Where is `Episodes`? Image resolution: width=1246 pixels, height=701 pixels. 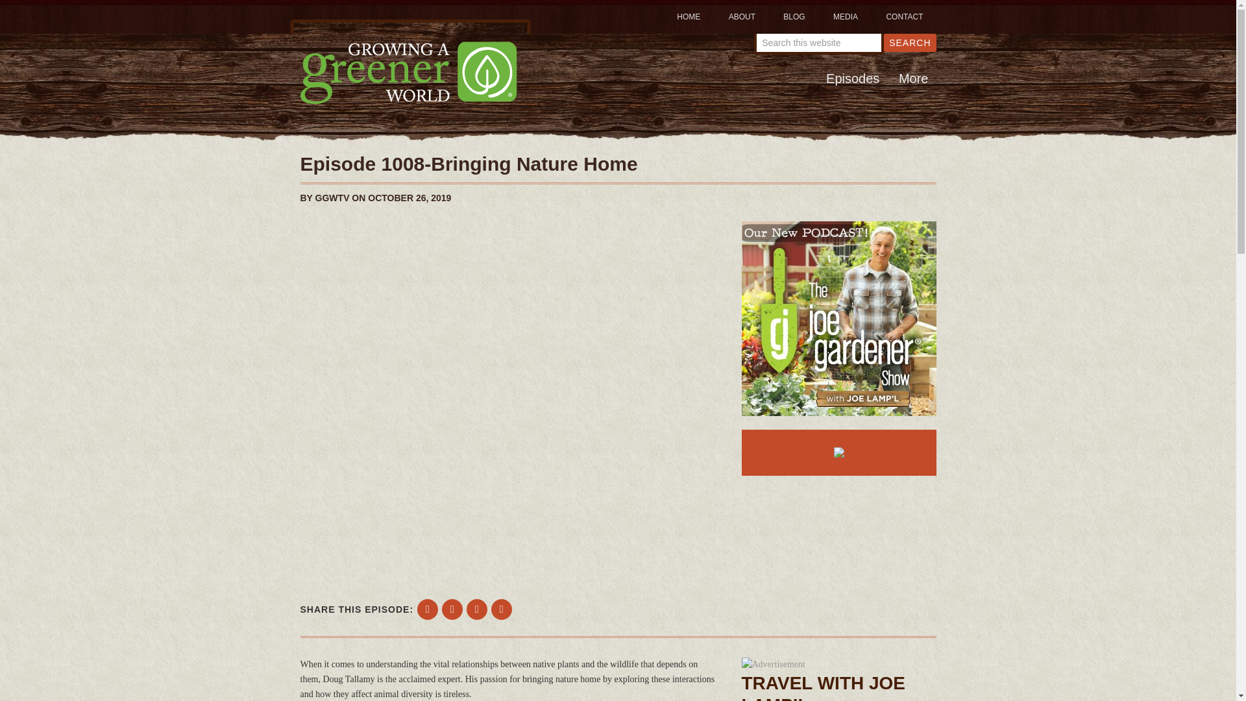
Episodes is located at coordinates (853, 78).